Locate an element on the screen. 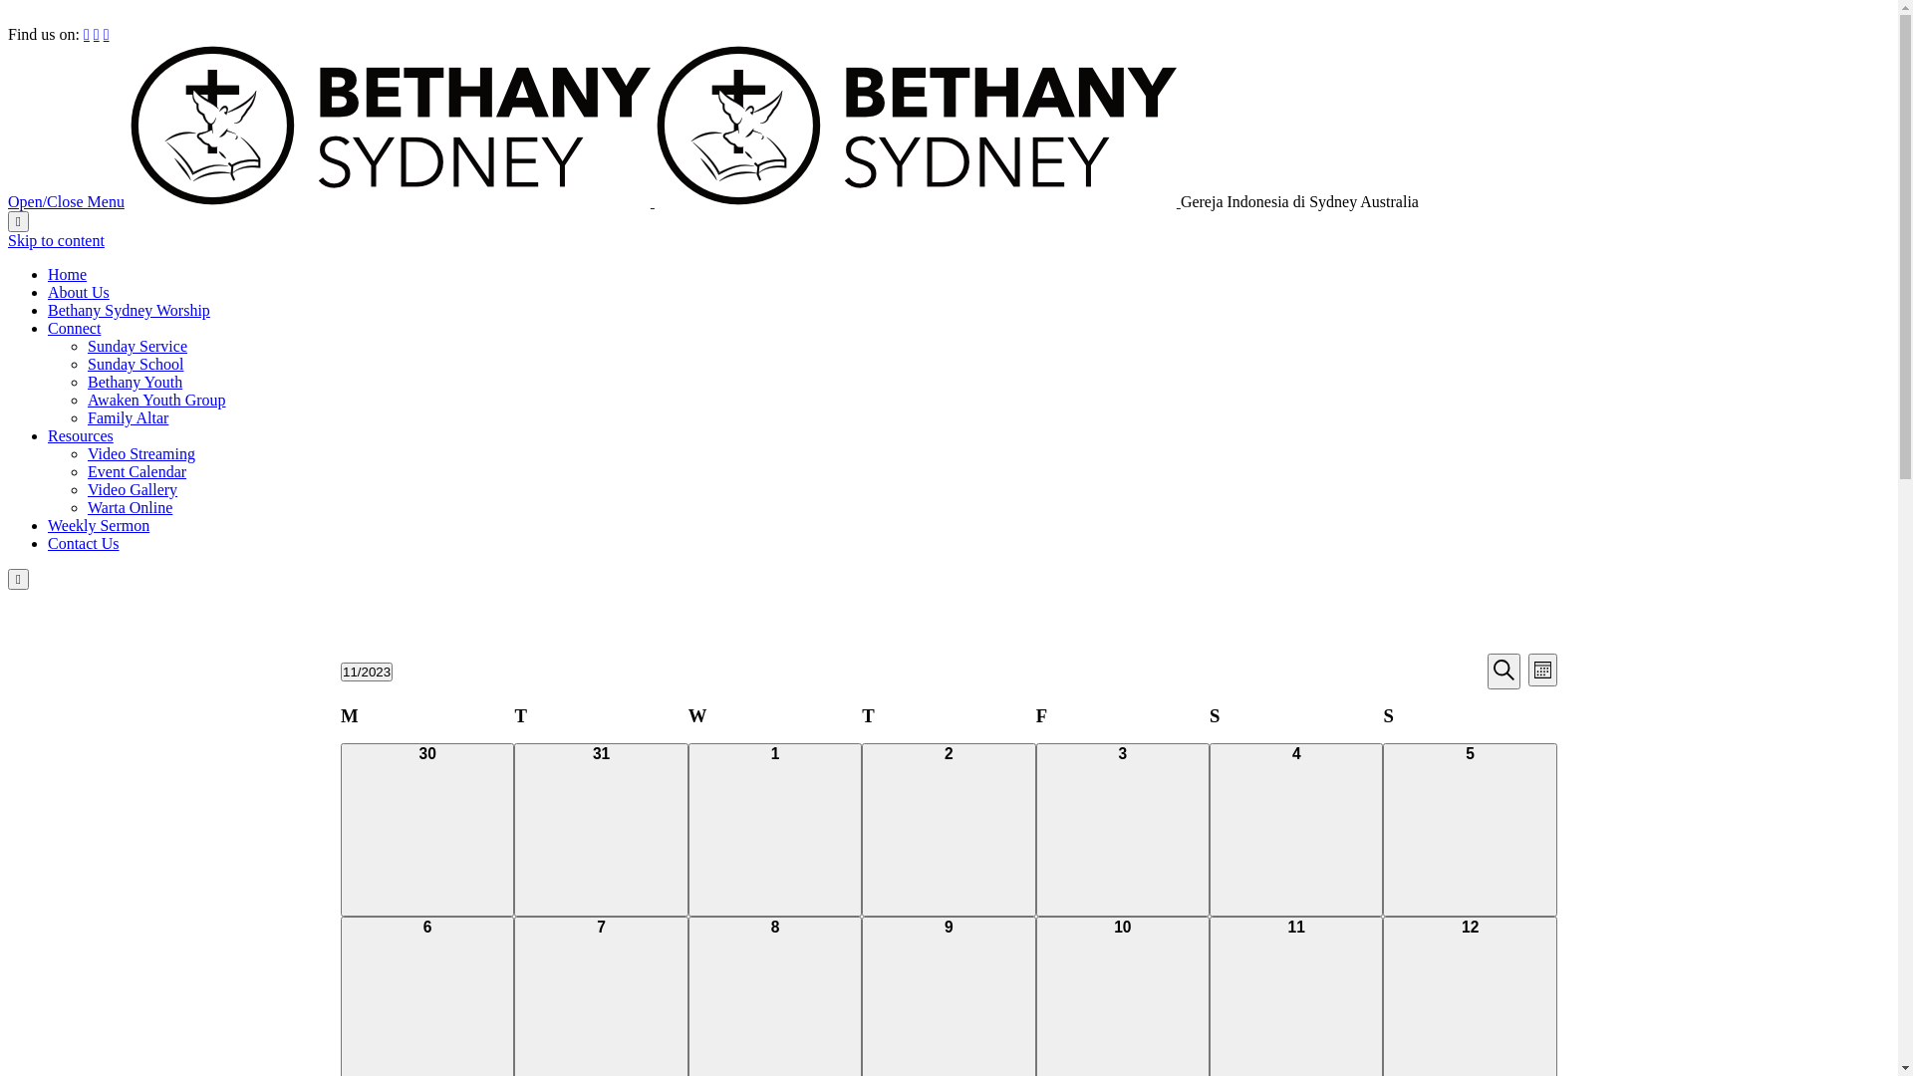 The height and width of the screenshot is (1076, 1913). 0 events,
4 is located at coordinates (1296, 830).